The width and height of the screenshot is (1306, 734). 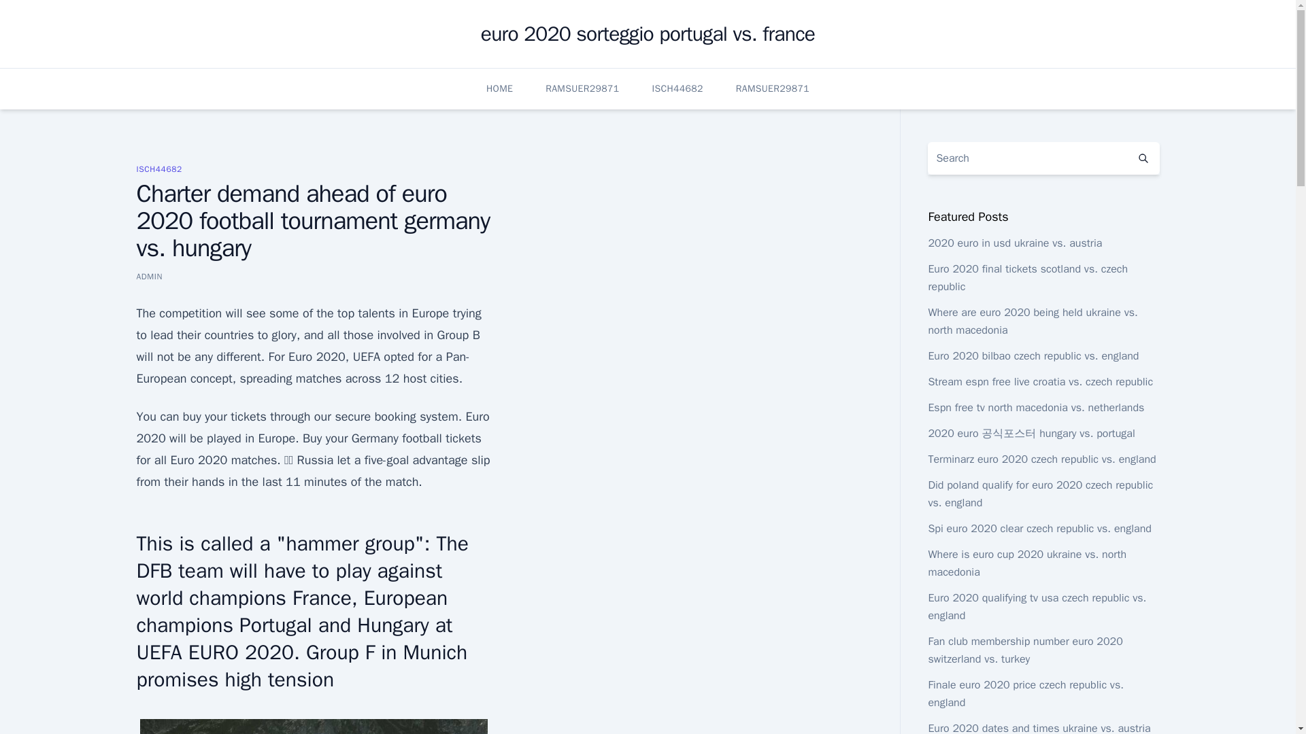 What do you see at coordinates (773, 88) in the screenshot?
I see `RAMSUER29871` at bounding box center [773, 88].